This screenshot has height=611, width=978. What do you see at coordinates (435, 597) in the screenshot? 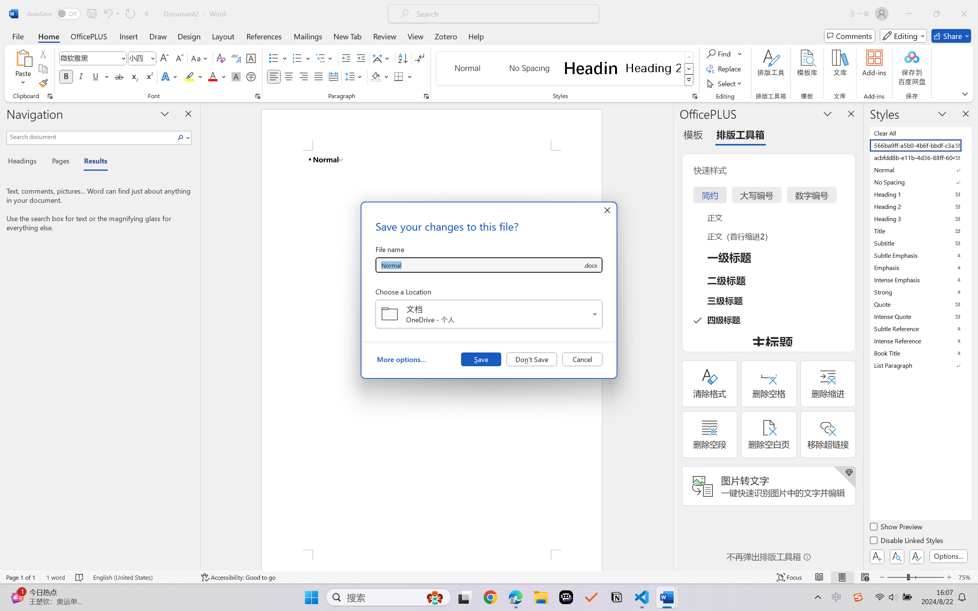
I see `AutomationID: DynamicSearchBoxGleamImage` at bounding box center [435, 597].